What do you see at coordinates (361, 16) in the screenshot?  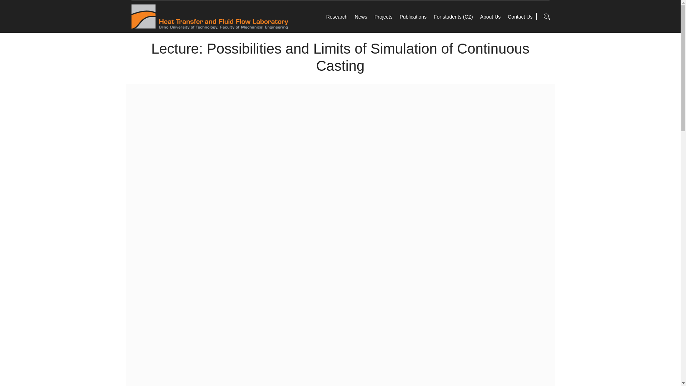 I see `News` at bounding box center [361, 16].